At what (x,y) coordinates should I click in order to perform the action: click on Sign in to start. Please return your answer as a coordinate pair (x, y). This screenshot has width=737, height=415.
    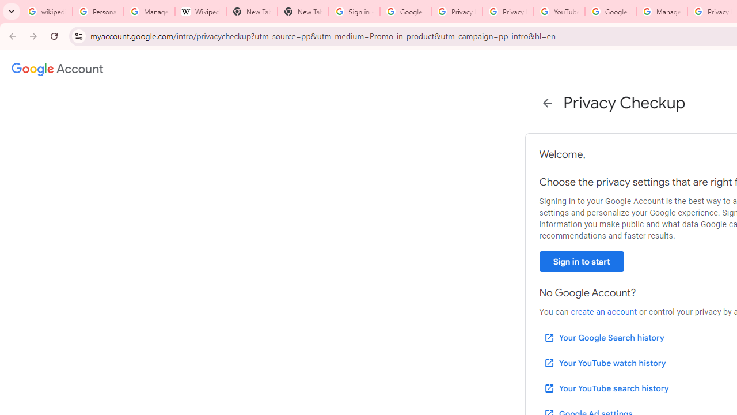
    Looking at the image, I should click on (582, 262).